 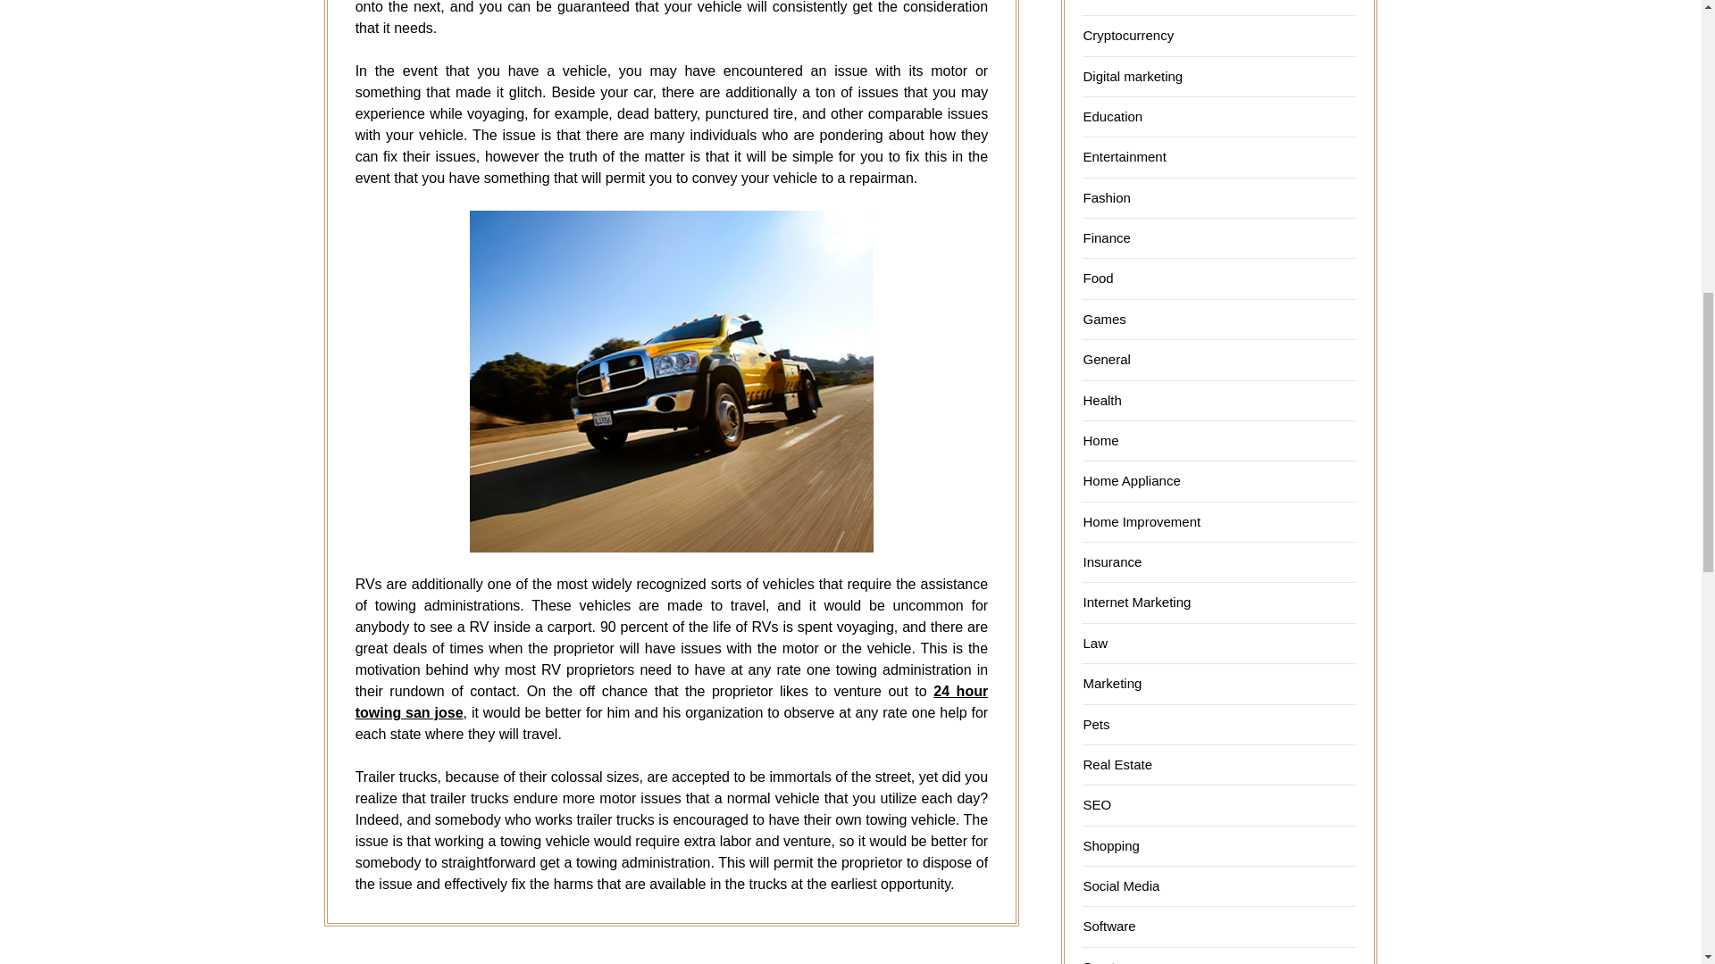 What do you see at coordinates (1131, 480) in the screenshot?
I see `Home Appliance` at bounding box center [1131, 480].